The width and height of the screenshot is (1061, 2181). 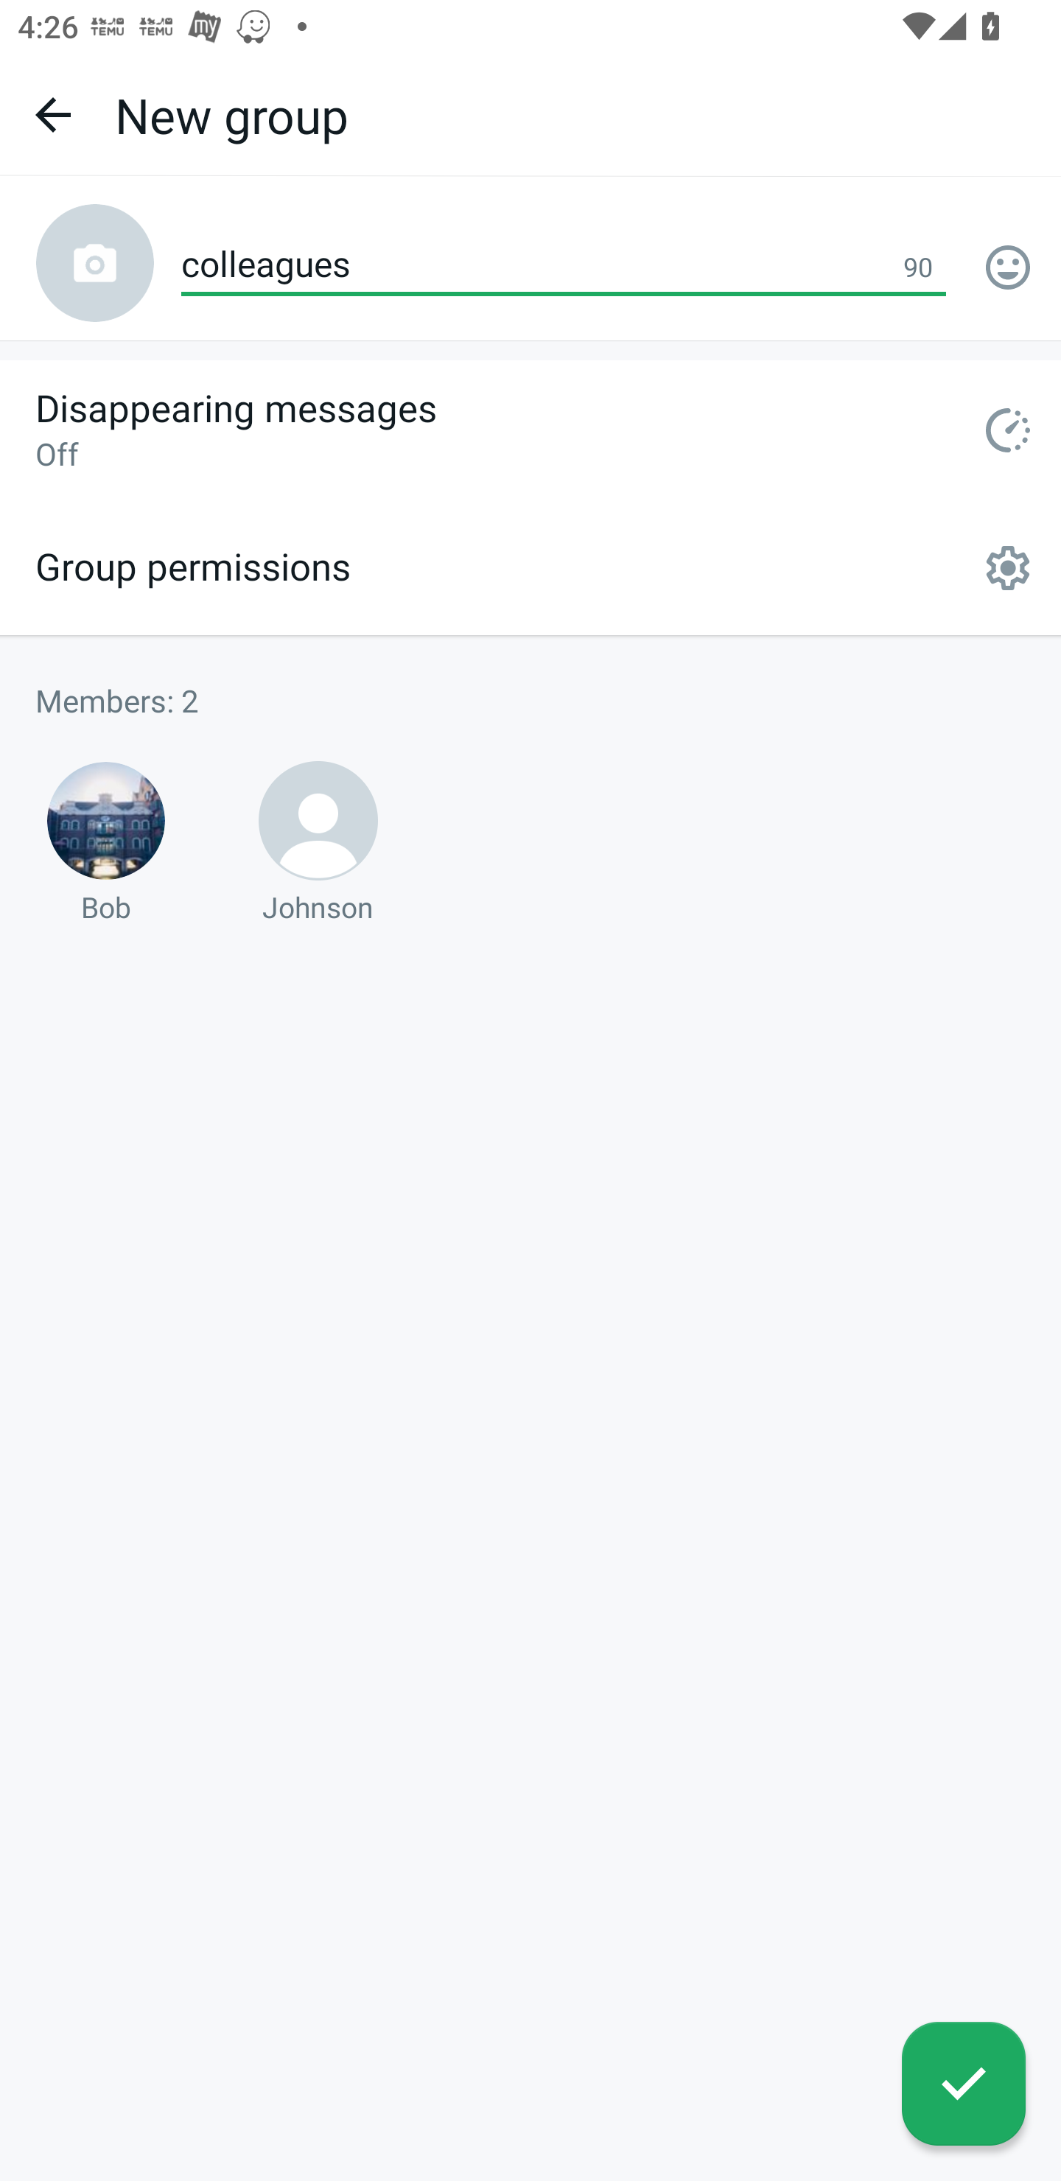 What do you see at coordinates (1008, 267) in the screenshot?
I see `Emoji` at bounding box center [1008, 267].